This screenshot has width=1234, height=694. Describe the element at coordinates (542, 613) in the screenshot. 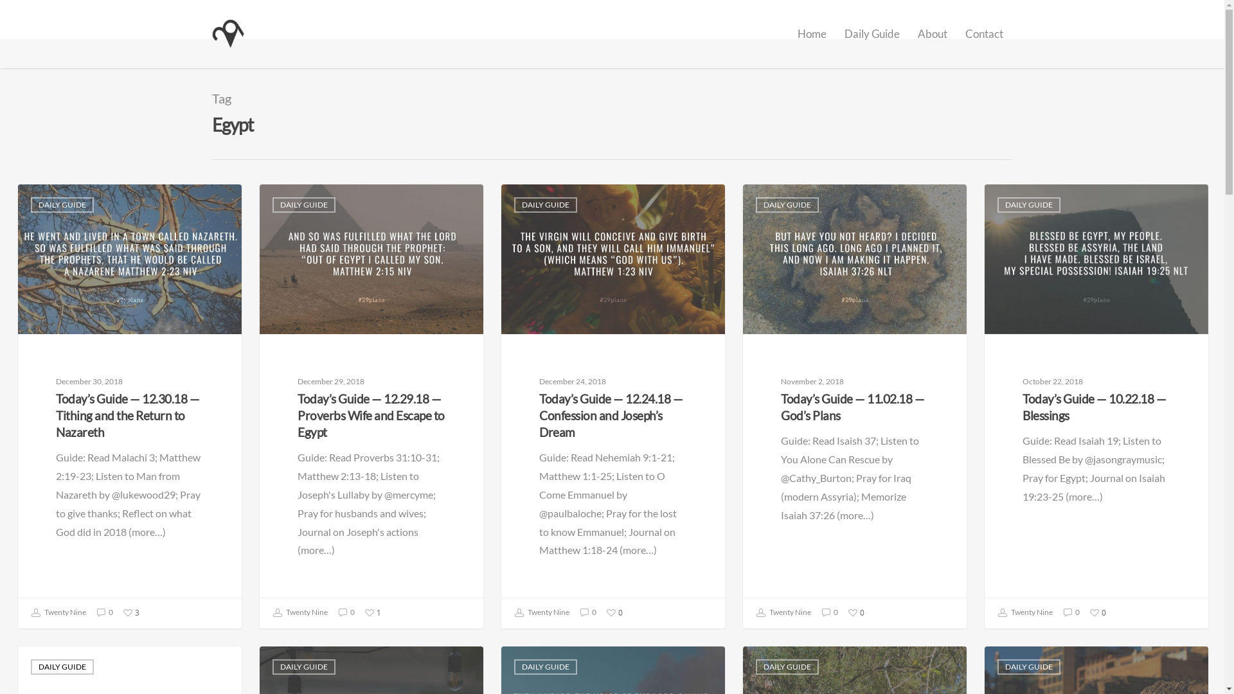

I see `Twenty Nine` at that location.